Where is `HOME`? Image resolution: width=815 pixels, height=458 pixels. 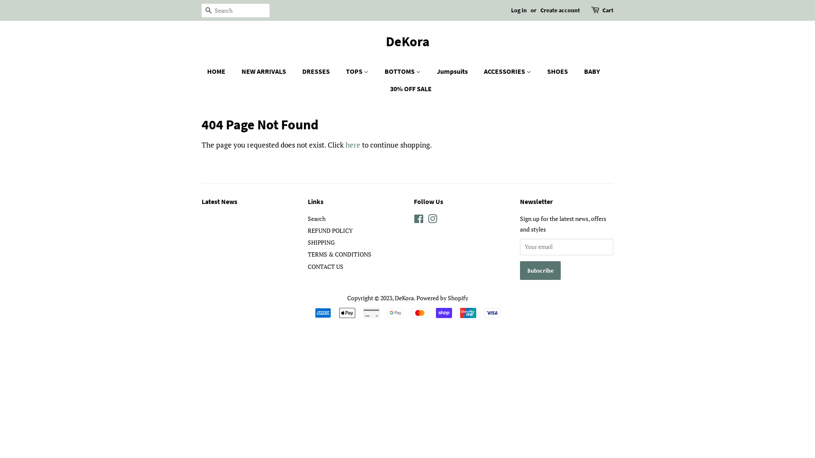
HOME is located at coordinates (221, 71).